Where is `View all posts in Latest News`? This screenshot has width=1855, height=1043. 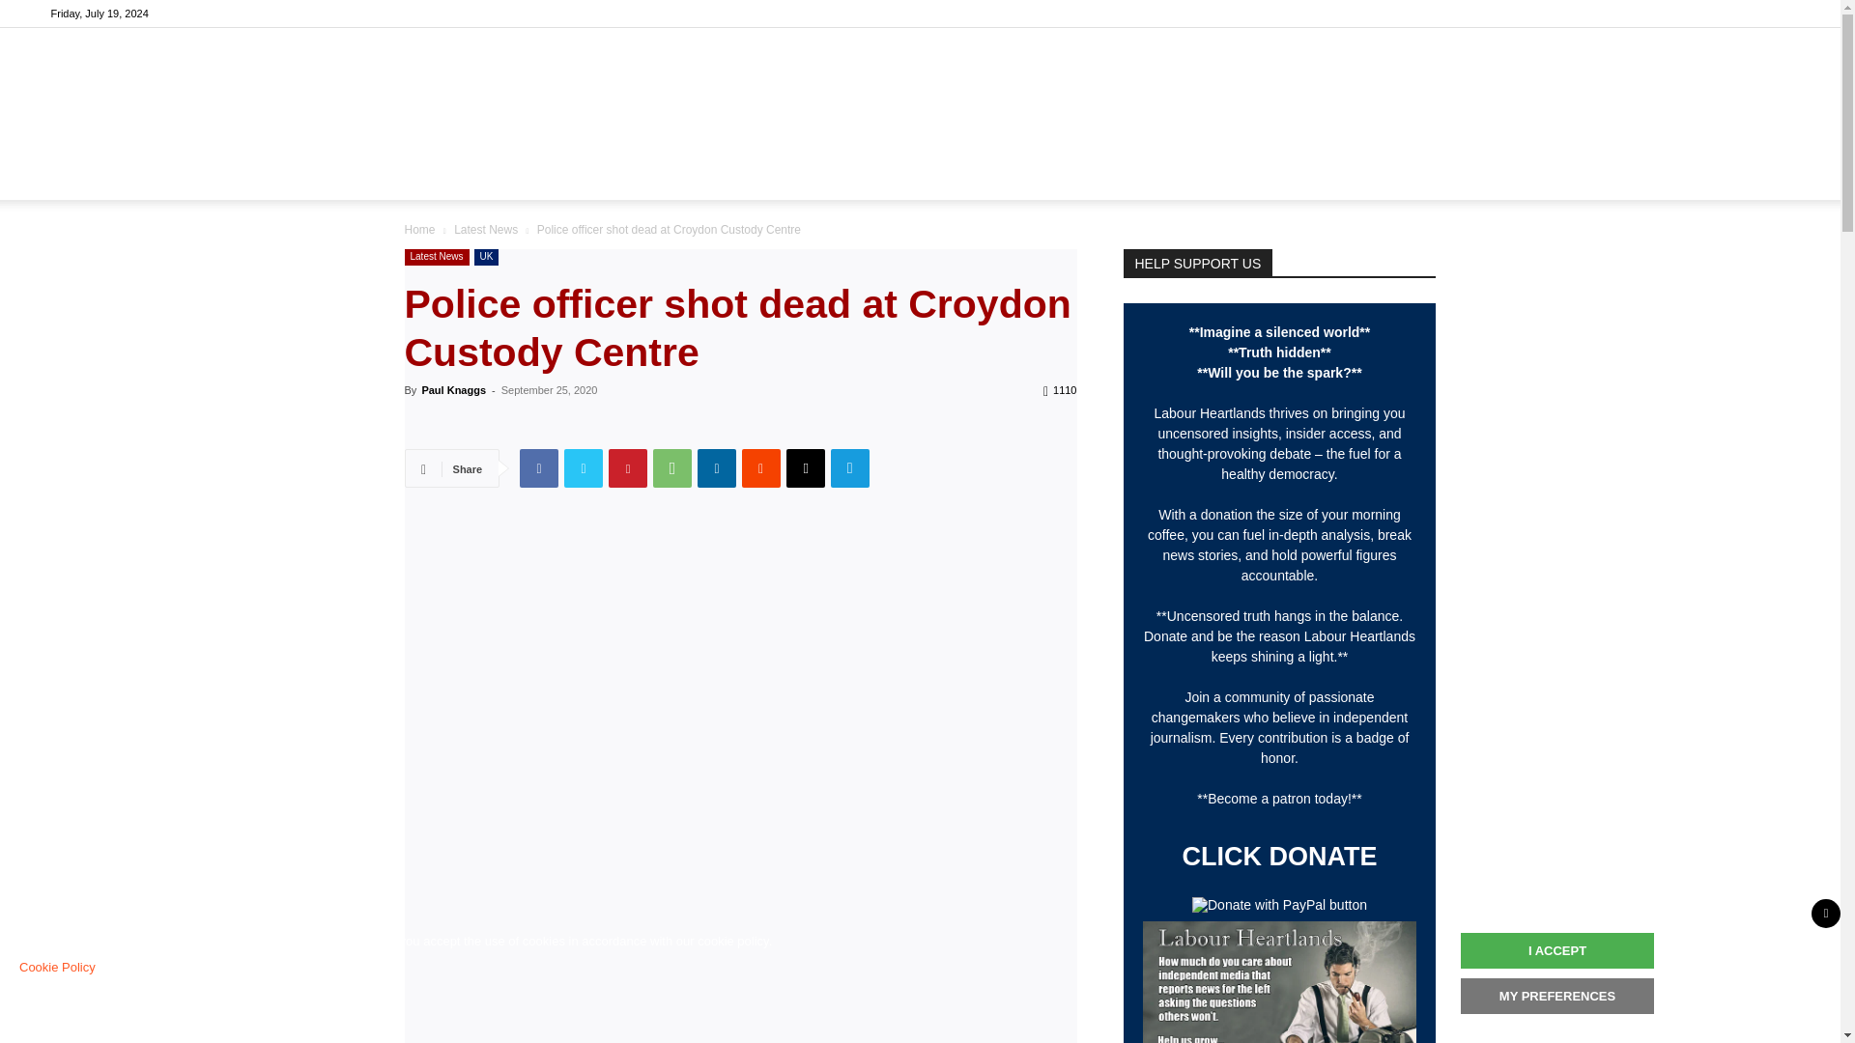 View all posts in Latest News is located at coordinates (485, 230).